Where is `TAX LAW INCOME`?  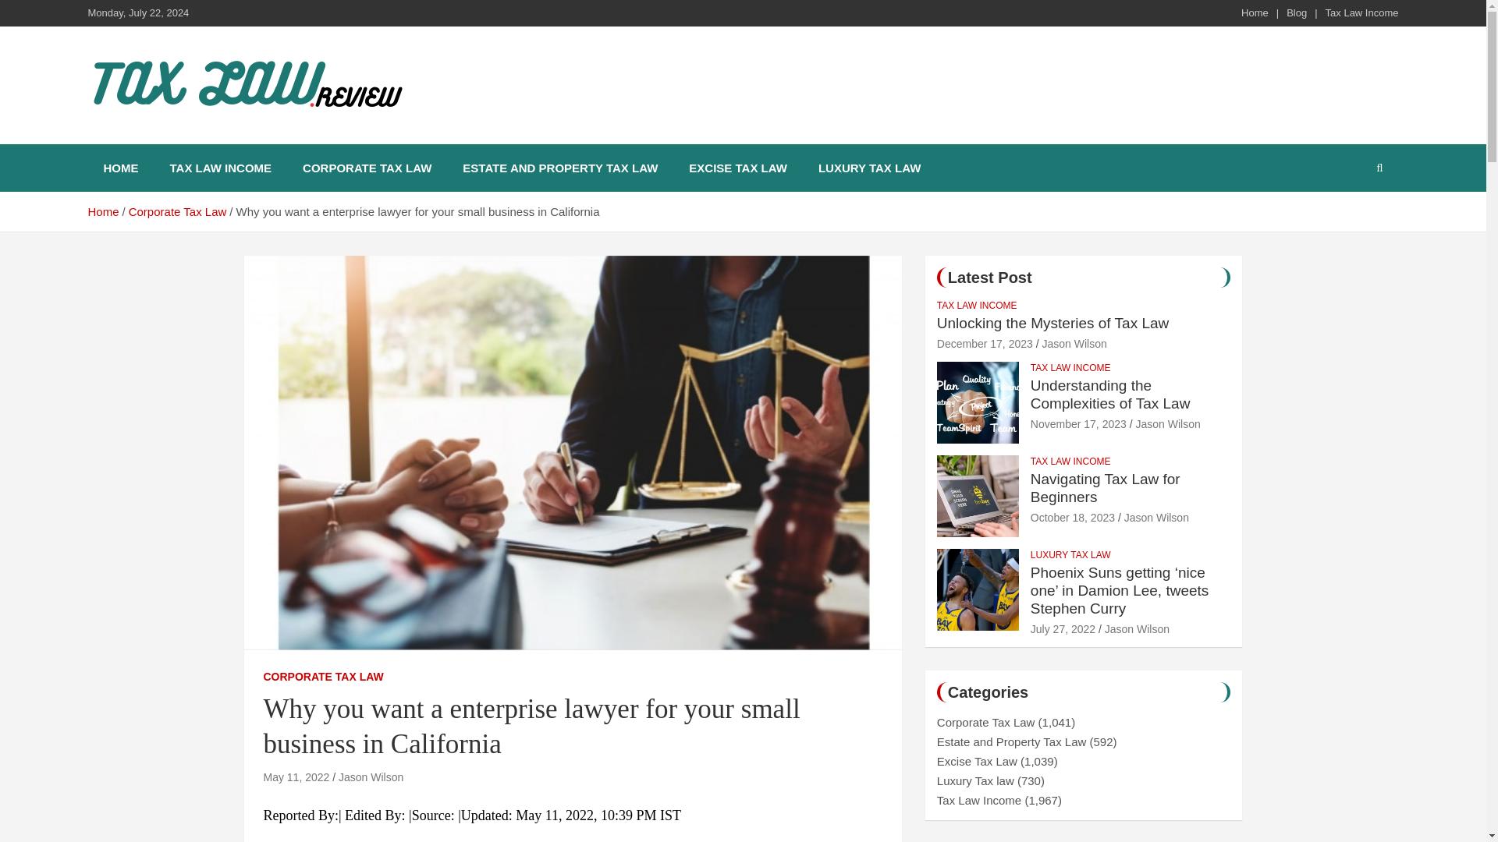 TAX LAW INCOME is located at coordinates (220, 168).